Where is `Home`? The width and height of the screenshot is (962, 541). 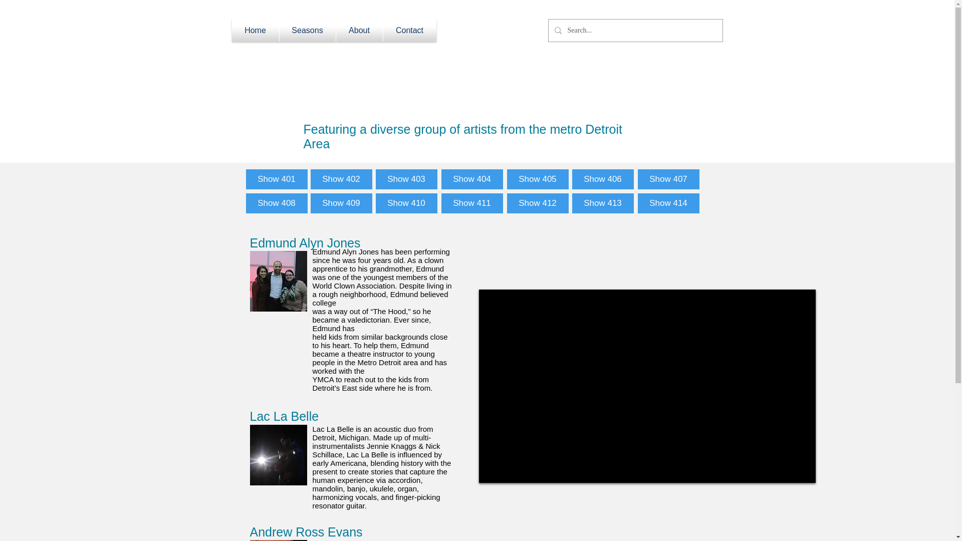 Home is located at coordinates (255, 30).